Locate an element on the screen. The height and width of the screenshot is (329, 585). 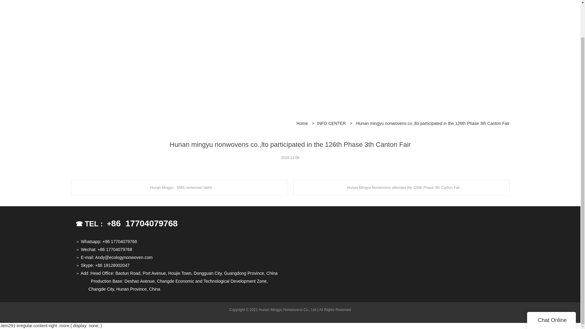
Home is located at coordinates (302, 124).